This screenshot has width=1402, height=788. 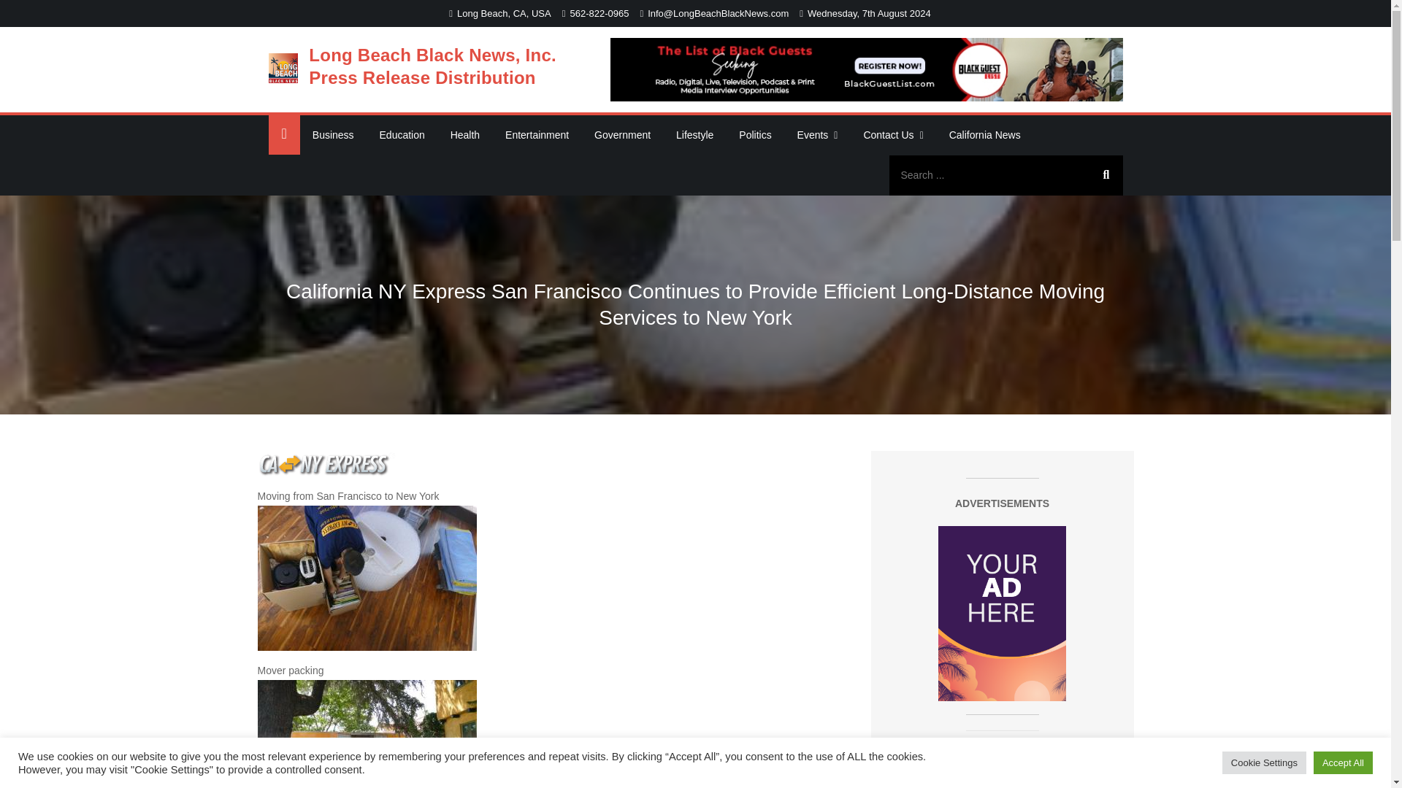 What do you see at coordinates (984, 134) in the screenshot?
I see `California News` at bounding box center [984, 134].